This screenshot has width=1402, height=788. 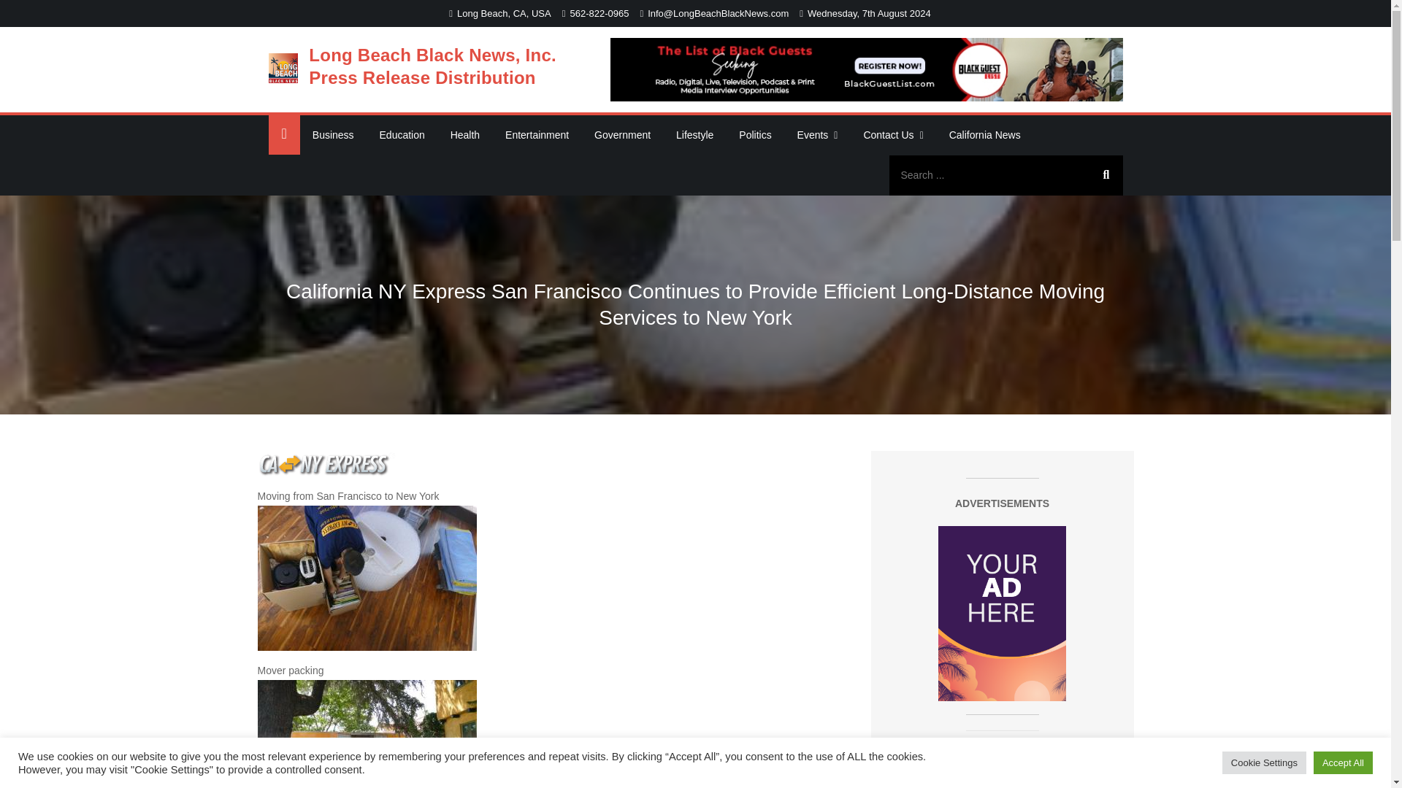 What do you see at coordinates (984, 134) in the screenshot?
I see `California News` at bounding box center [984, 134].